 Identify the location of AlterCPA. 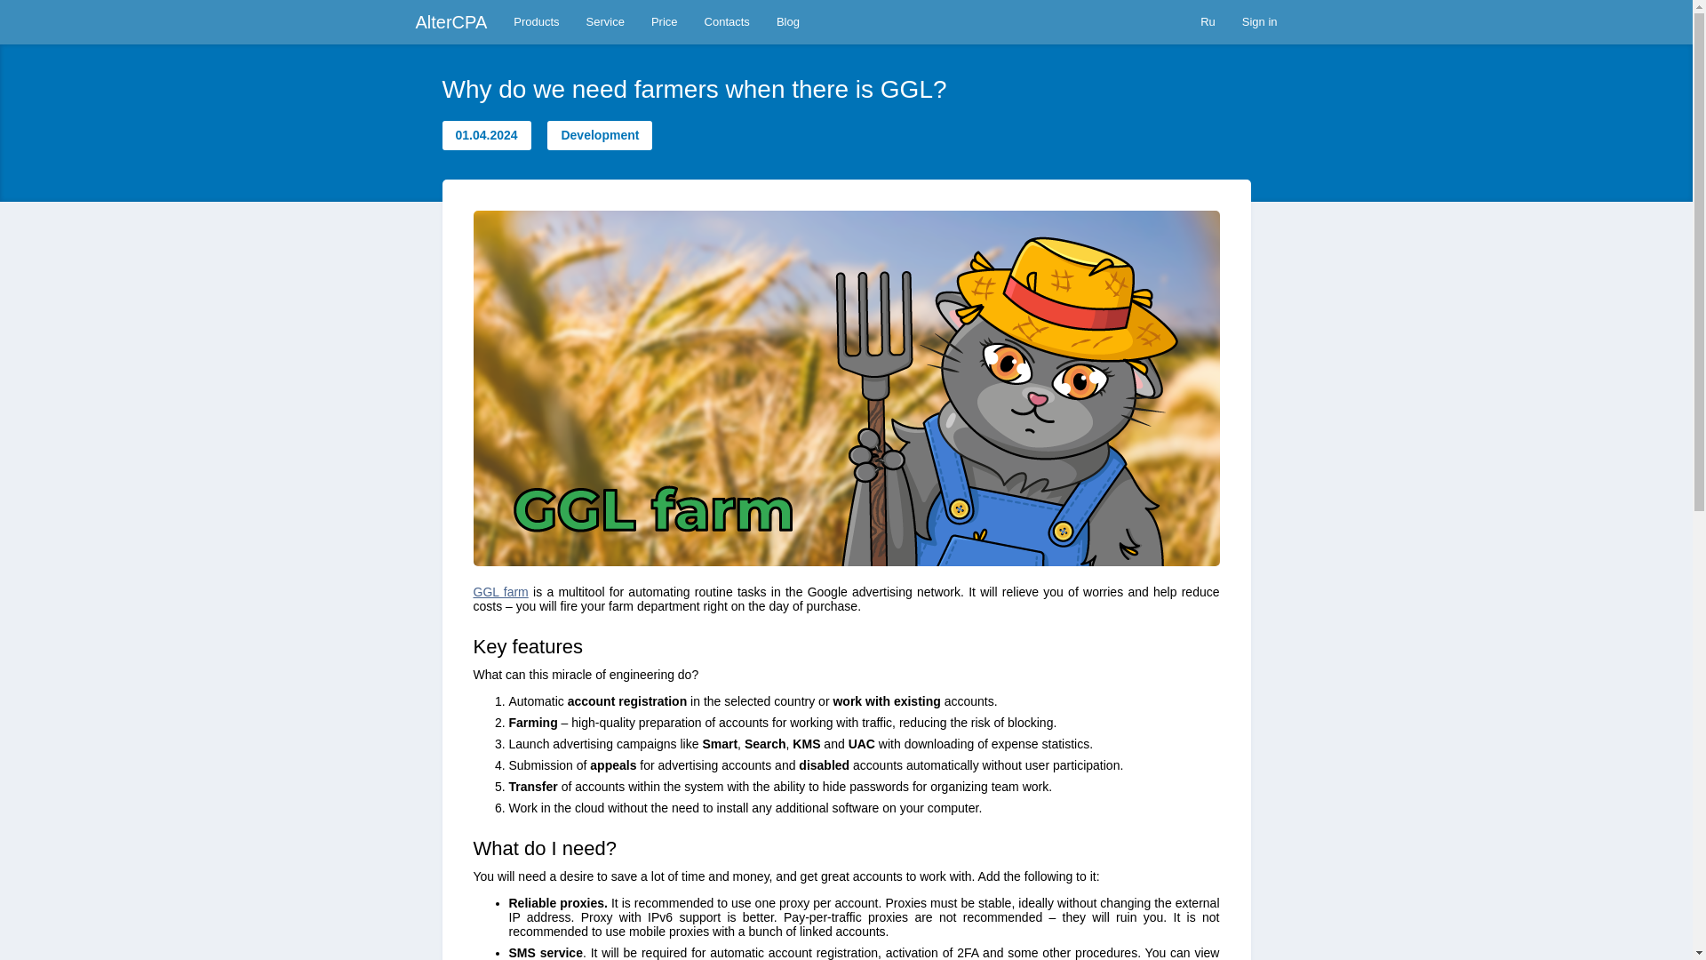
(451, 21).